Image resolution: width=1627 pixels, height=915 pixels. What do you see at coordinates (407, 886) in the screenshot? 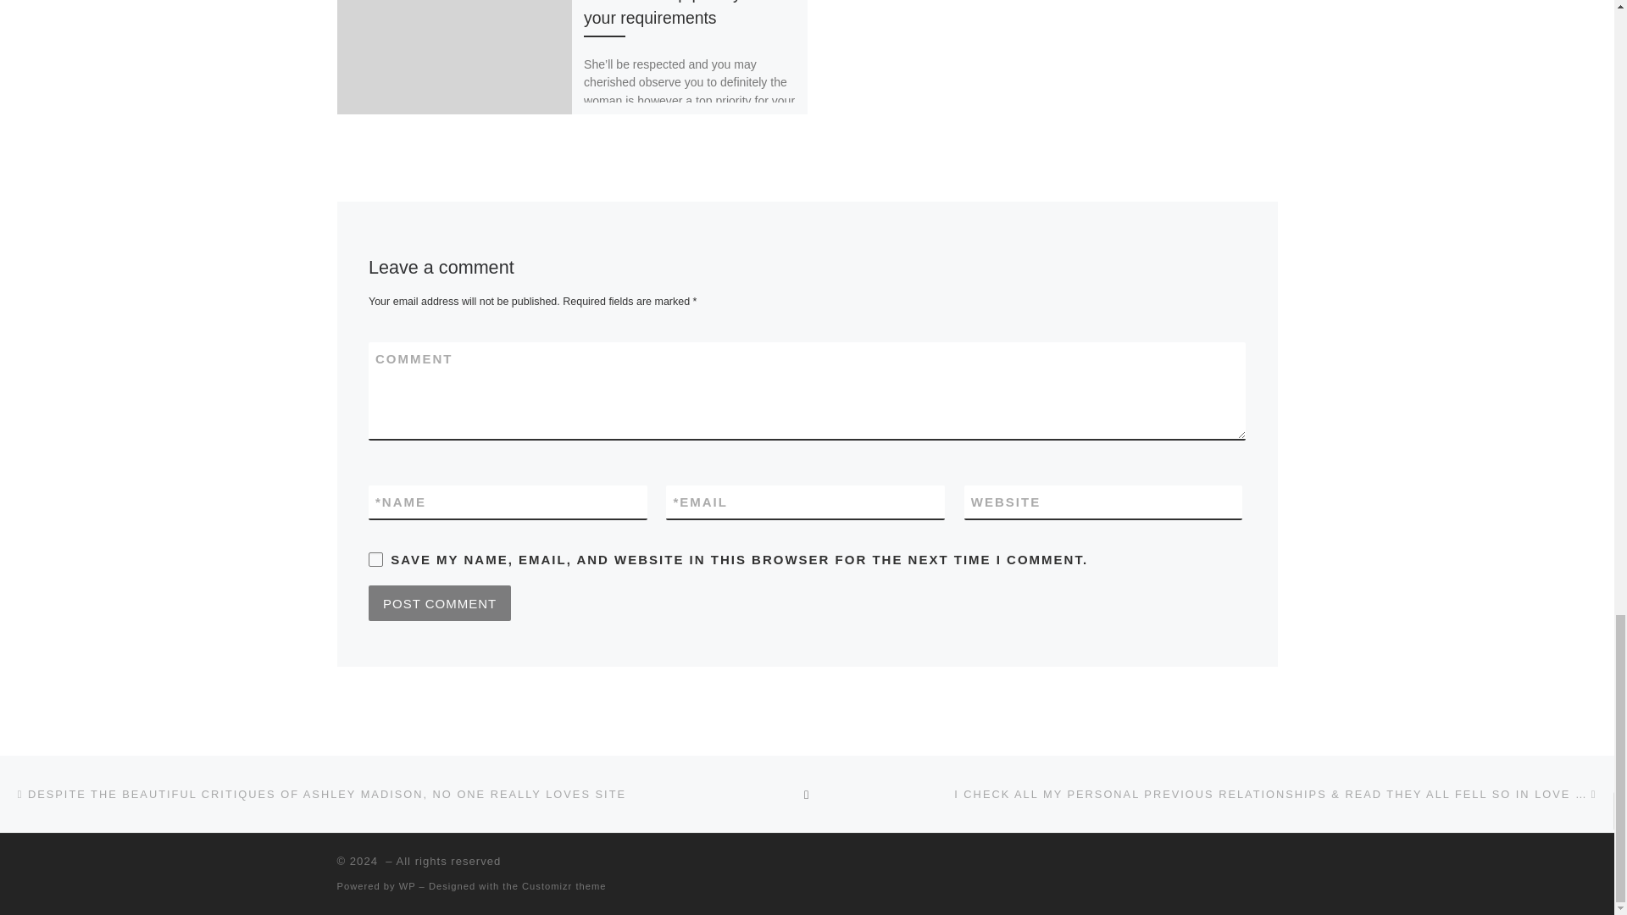
I see `Powered by WordPress` at bounding box center [407, 886].